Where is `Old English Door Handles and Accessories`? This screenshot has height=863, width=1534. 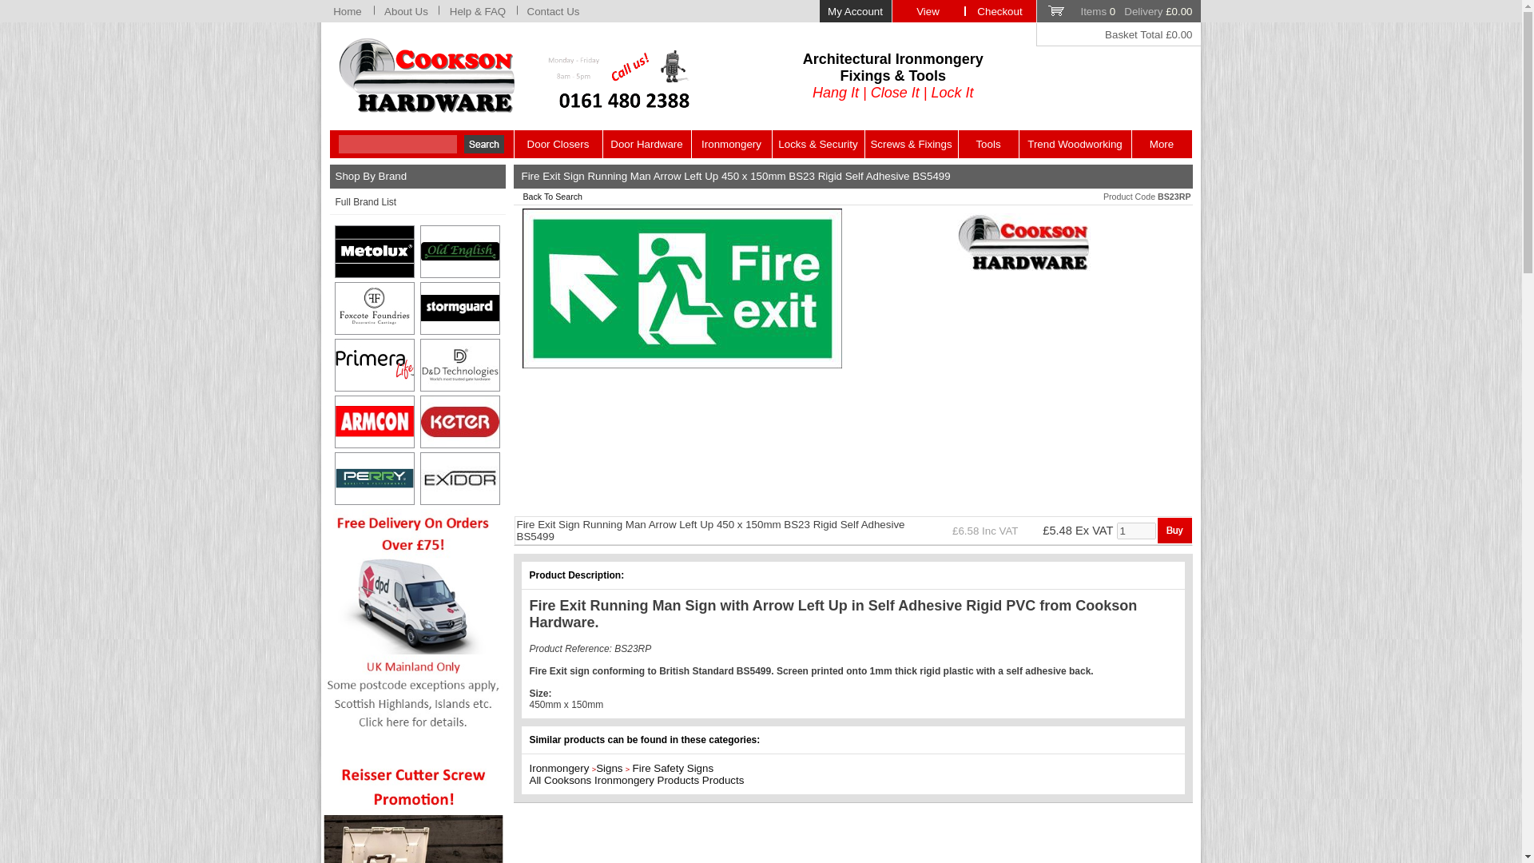 Old English Door Handles and Accessories is located at coordinates (460, 251).